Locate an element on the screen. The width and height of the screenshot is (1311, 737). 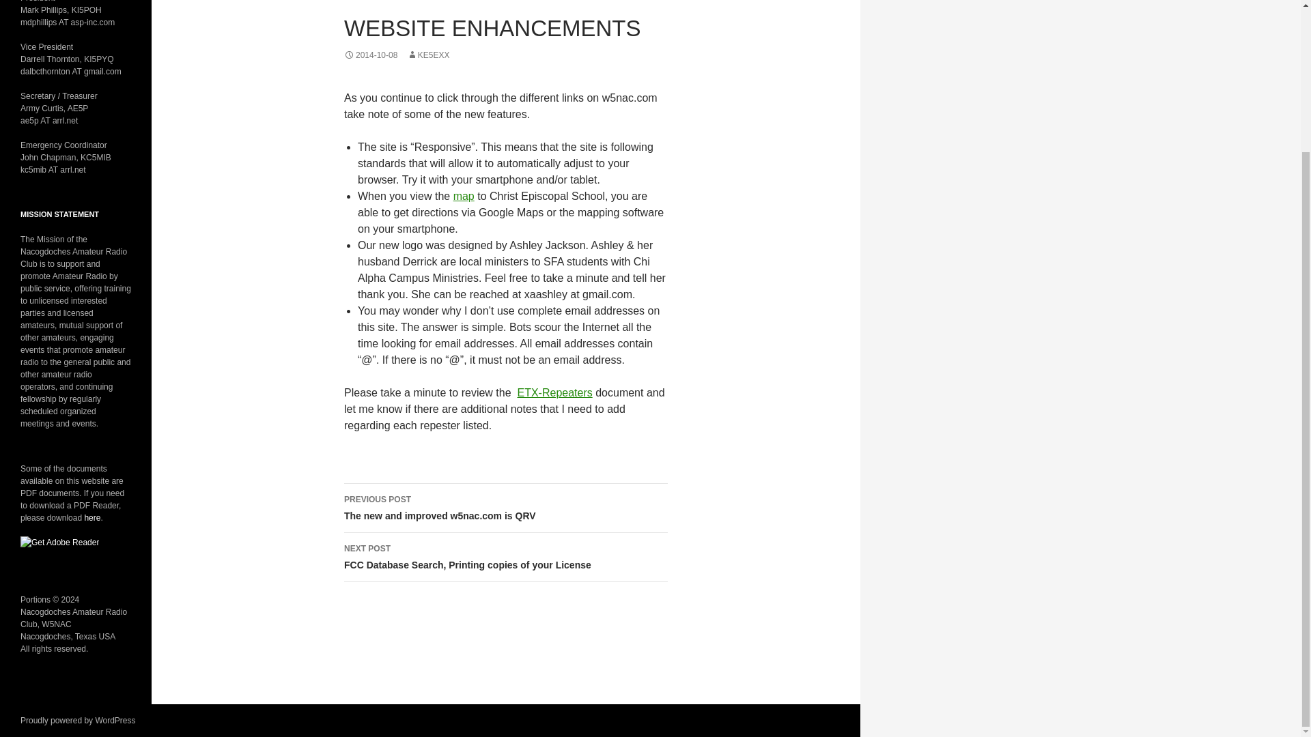
Proudly powered by WordPress is located at coordinates (91, 517).